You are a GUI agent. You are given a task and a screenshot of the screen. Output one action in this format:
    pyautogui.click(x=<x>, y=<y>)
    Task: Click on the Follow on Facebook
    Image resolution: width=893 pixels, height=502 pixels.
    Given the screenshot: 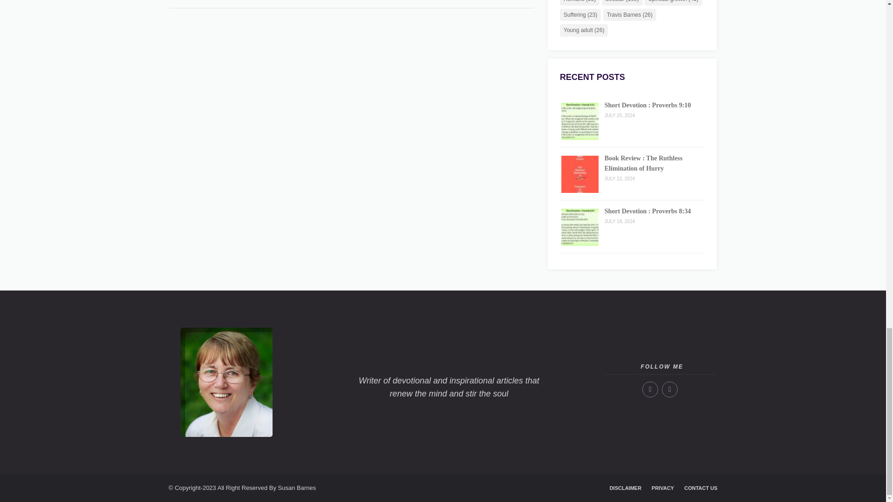 What is the action you would take?
    pyautogui.click(x=650, y=390)
    